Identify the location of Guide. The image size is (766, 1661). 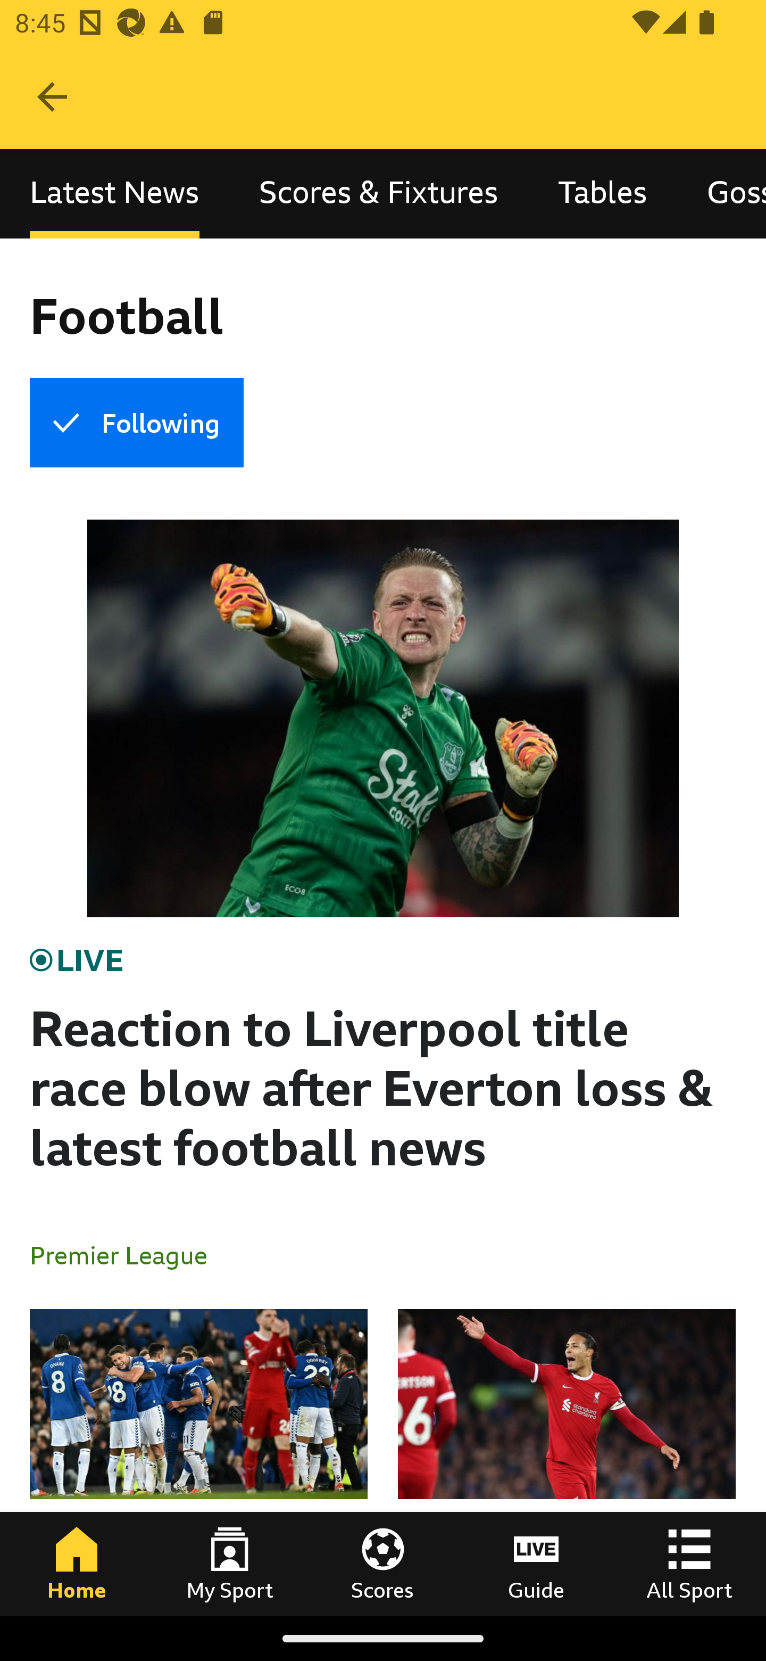
(536, 1564).